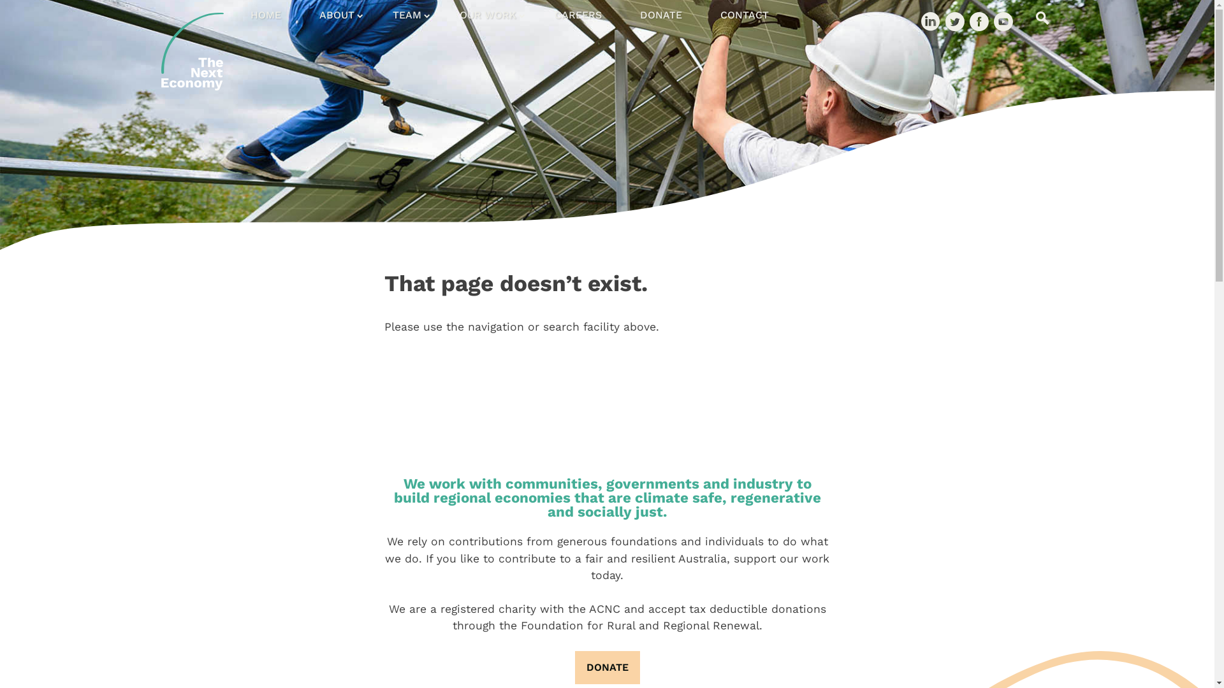  I want to click on CONTACT, so click(741, 15).